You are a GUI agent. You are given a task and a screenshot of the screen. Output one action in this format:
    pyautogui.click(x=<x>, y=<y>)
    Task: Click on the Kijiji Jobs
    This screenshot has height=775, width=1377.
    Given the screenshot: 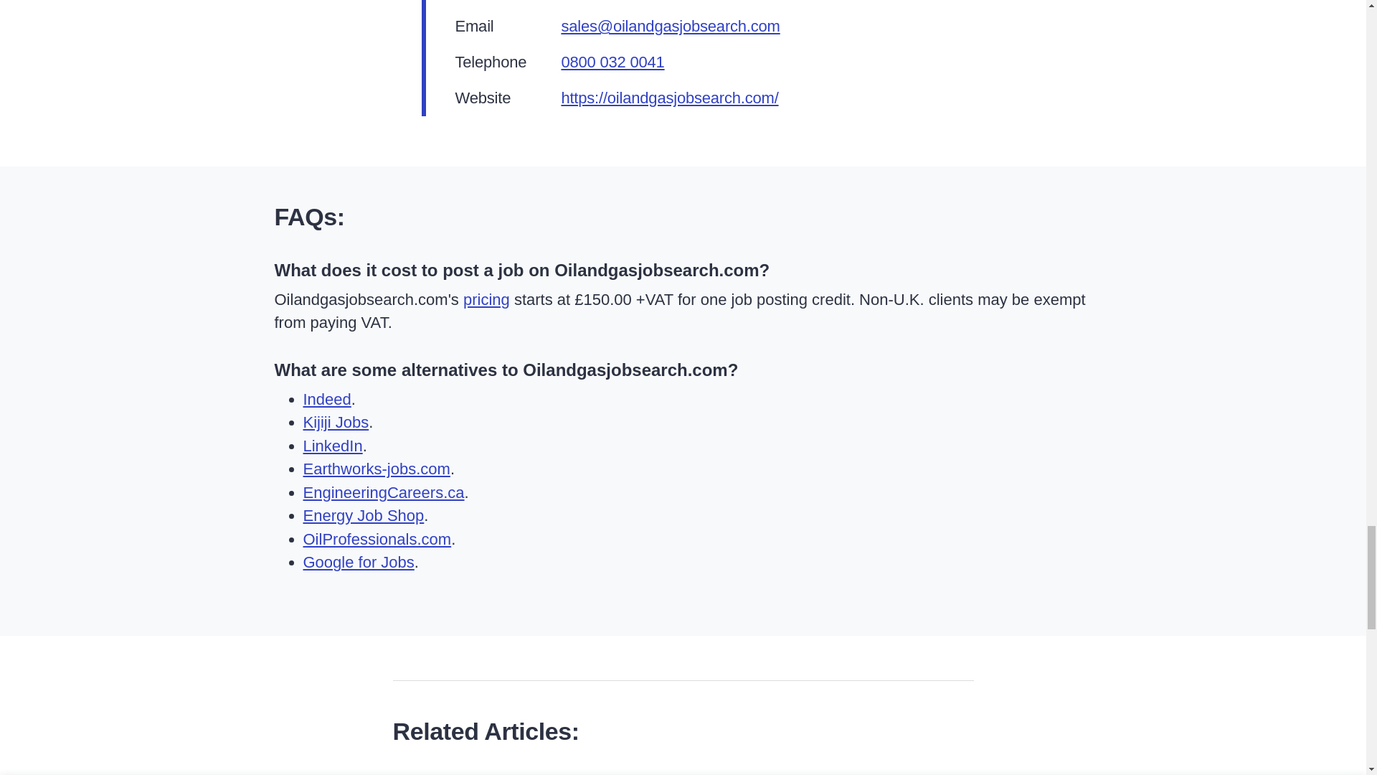 What is the action you would take?
    pyautogui.click(x=336, y=422)
    